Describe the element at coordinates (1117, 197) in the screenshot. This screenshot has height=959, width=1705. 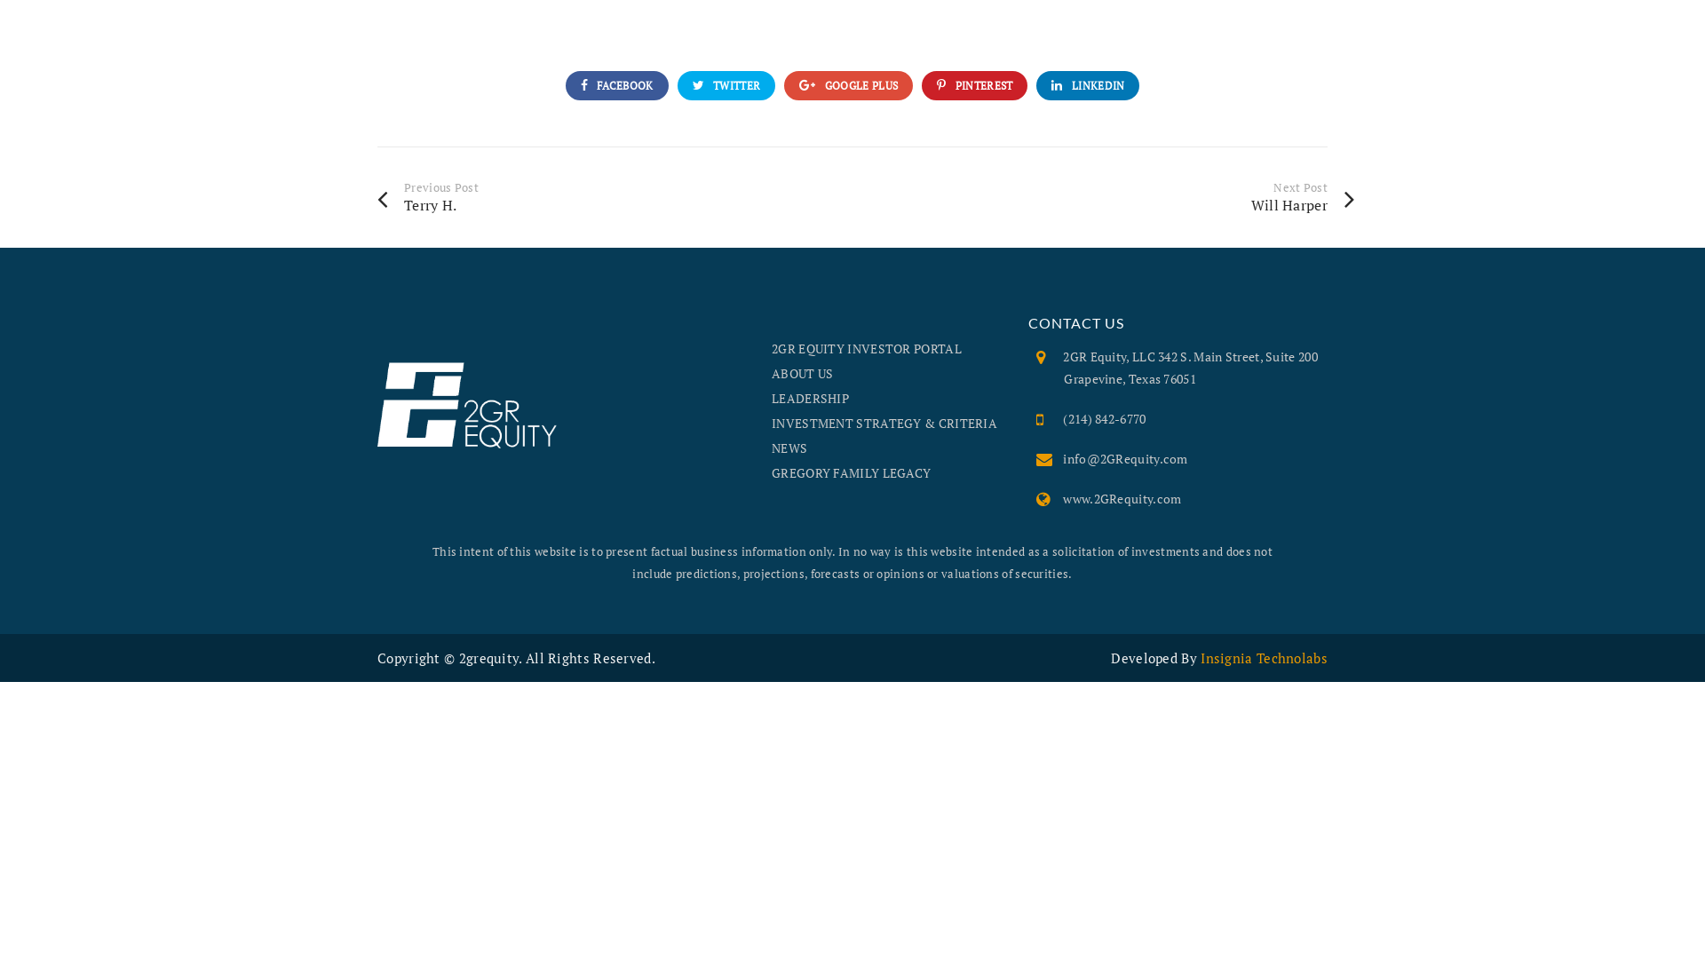
I see `Next Post
Will Harper` at that location.